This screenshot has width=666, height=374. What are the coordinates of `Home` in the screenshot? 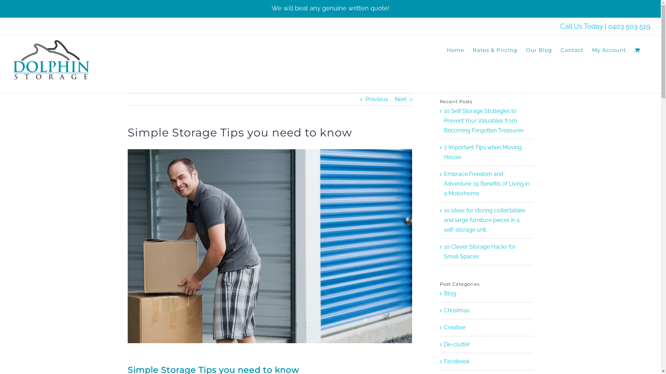 It's located at (455, 50).